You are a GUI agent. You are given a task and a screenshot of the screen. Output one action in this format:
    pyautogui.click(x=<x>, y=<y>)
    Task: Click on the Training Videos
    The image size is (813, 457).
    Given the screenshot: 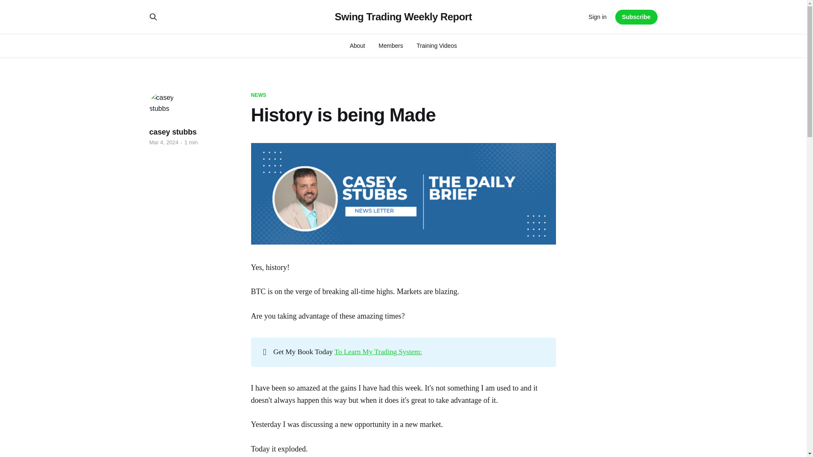 What is the action you would take?
    pyautogui.click(x=437, y=46)
    